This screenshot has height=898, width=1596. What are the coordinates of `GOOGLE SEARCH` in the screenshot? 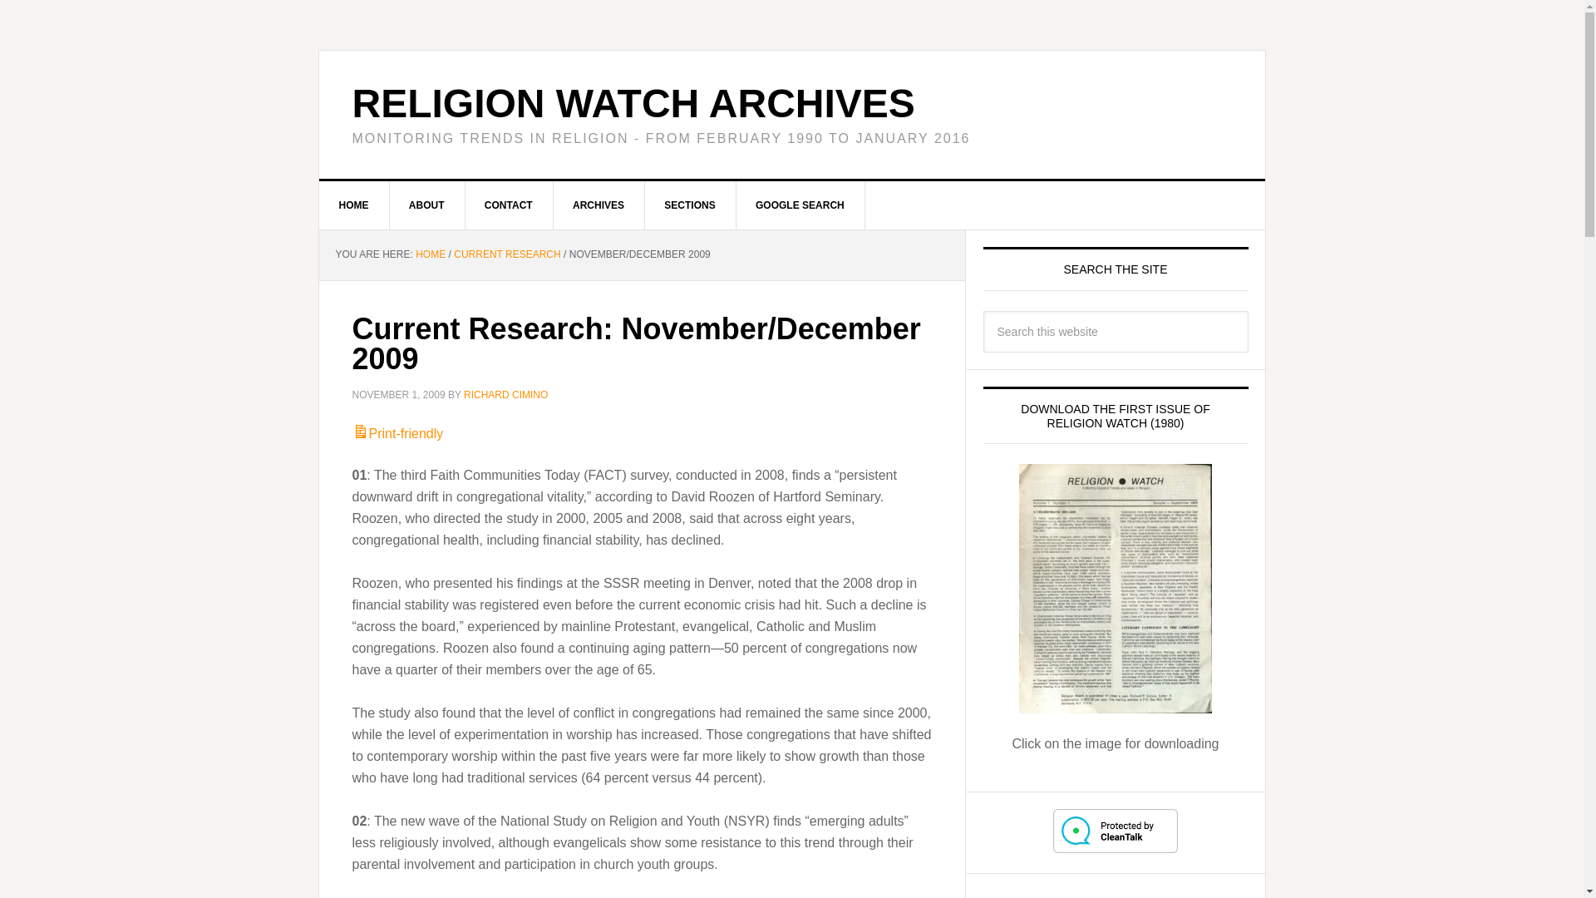 It's located at (800, 205).